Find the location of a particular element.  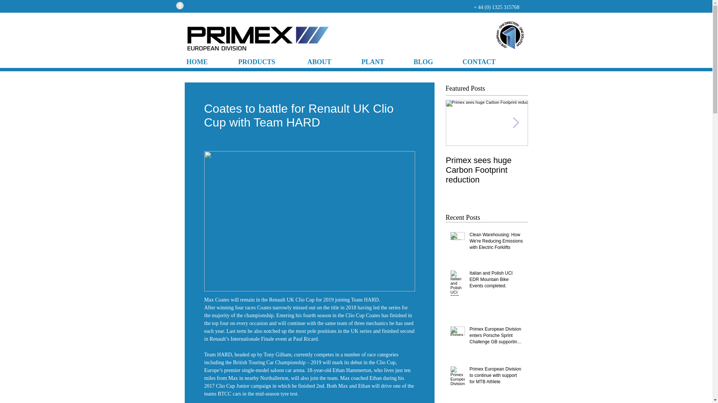

Primex sees huge Carbon Footprint reduction is located at coordinates (487, 170).